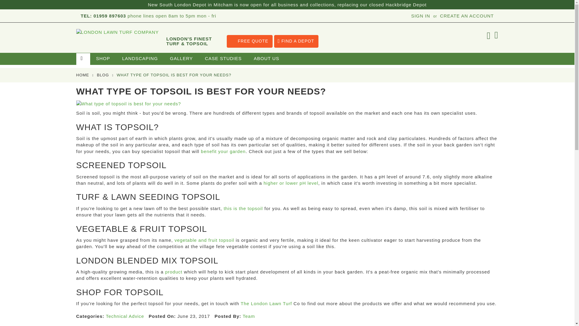 This screenshot has height=326, width=579. Describe the element at coordinates (103, 59) in the screenshot. I see `SHOP` at that location.